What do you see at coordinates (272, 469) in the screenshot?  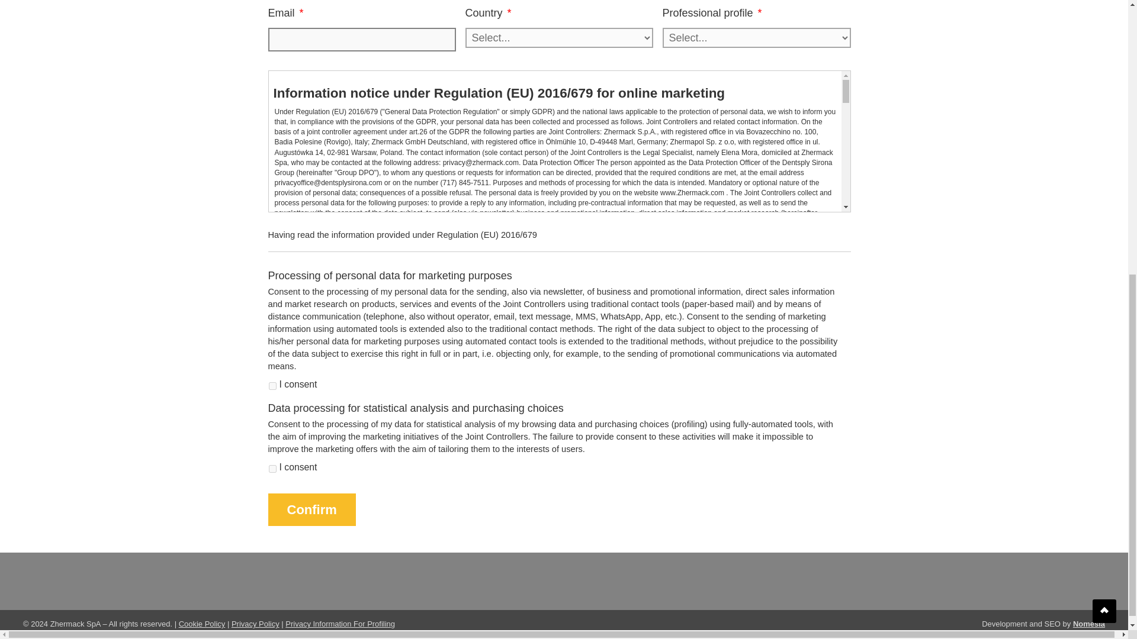 I see `1` at bounding box center [272, 469].